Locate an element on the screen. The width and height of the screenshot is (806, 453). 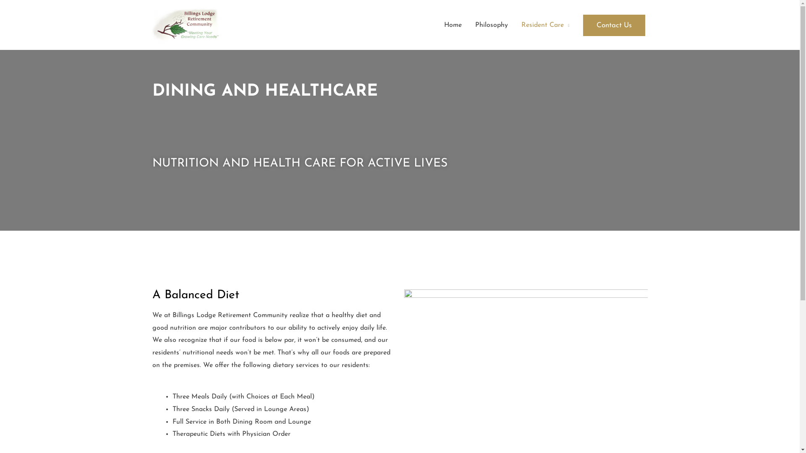
Resident Care is located at coordinates (546, 25).